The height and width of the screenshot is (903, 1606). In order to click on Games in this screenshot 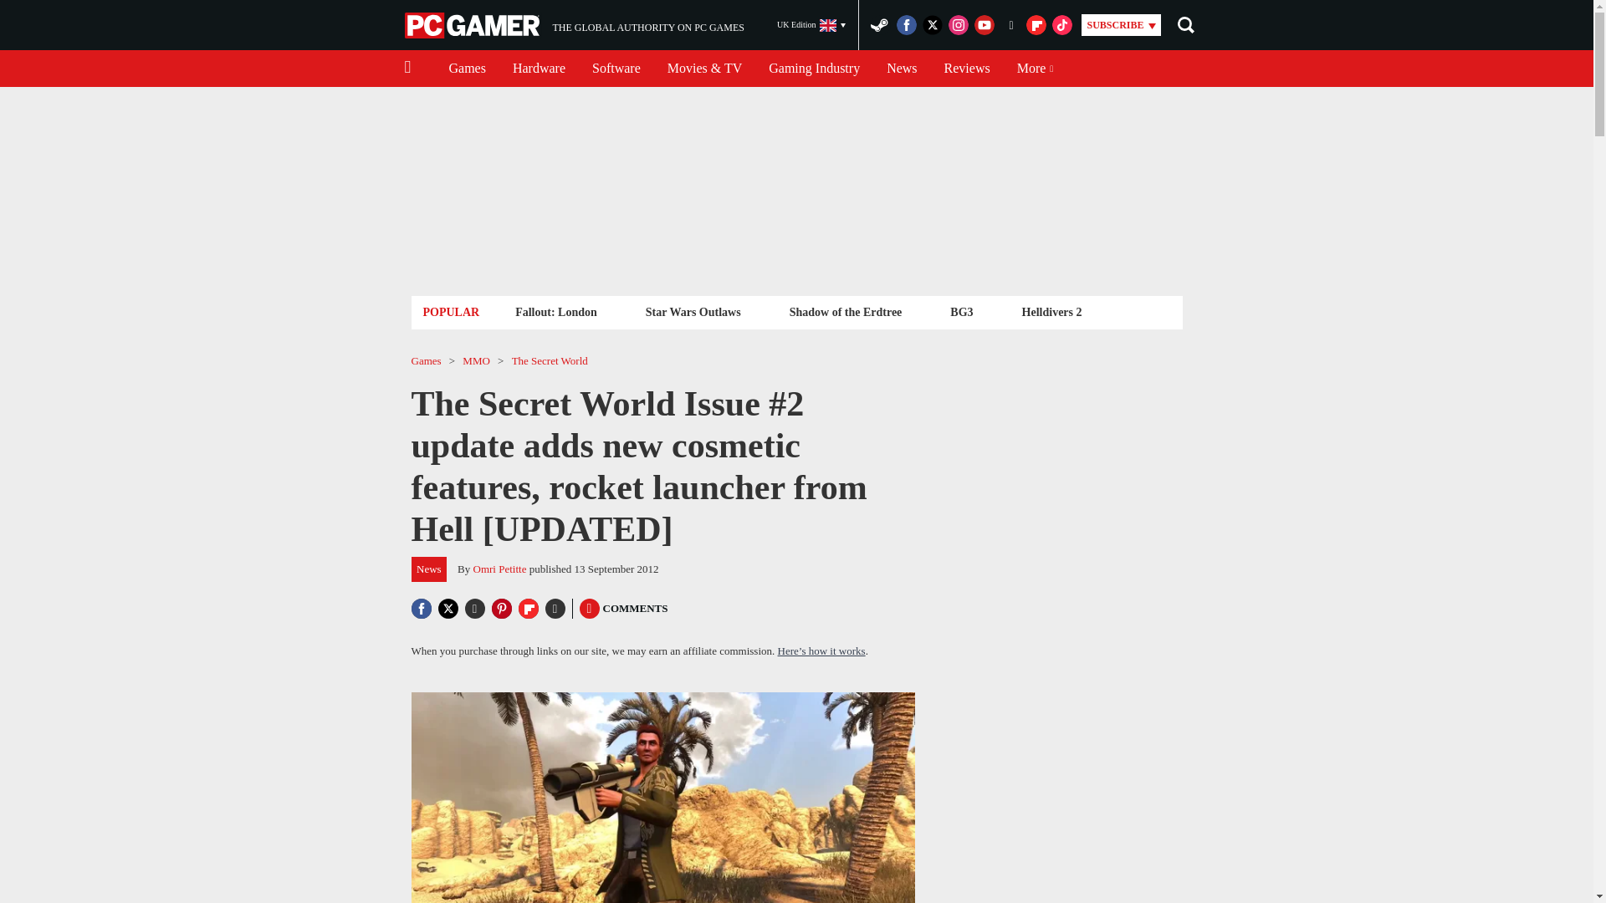, I will do `click(467, 69)`.